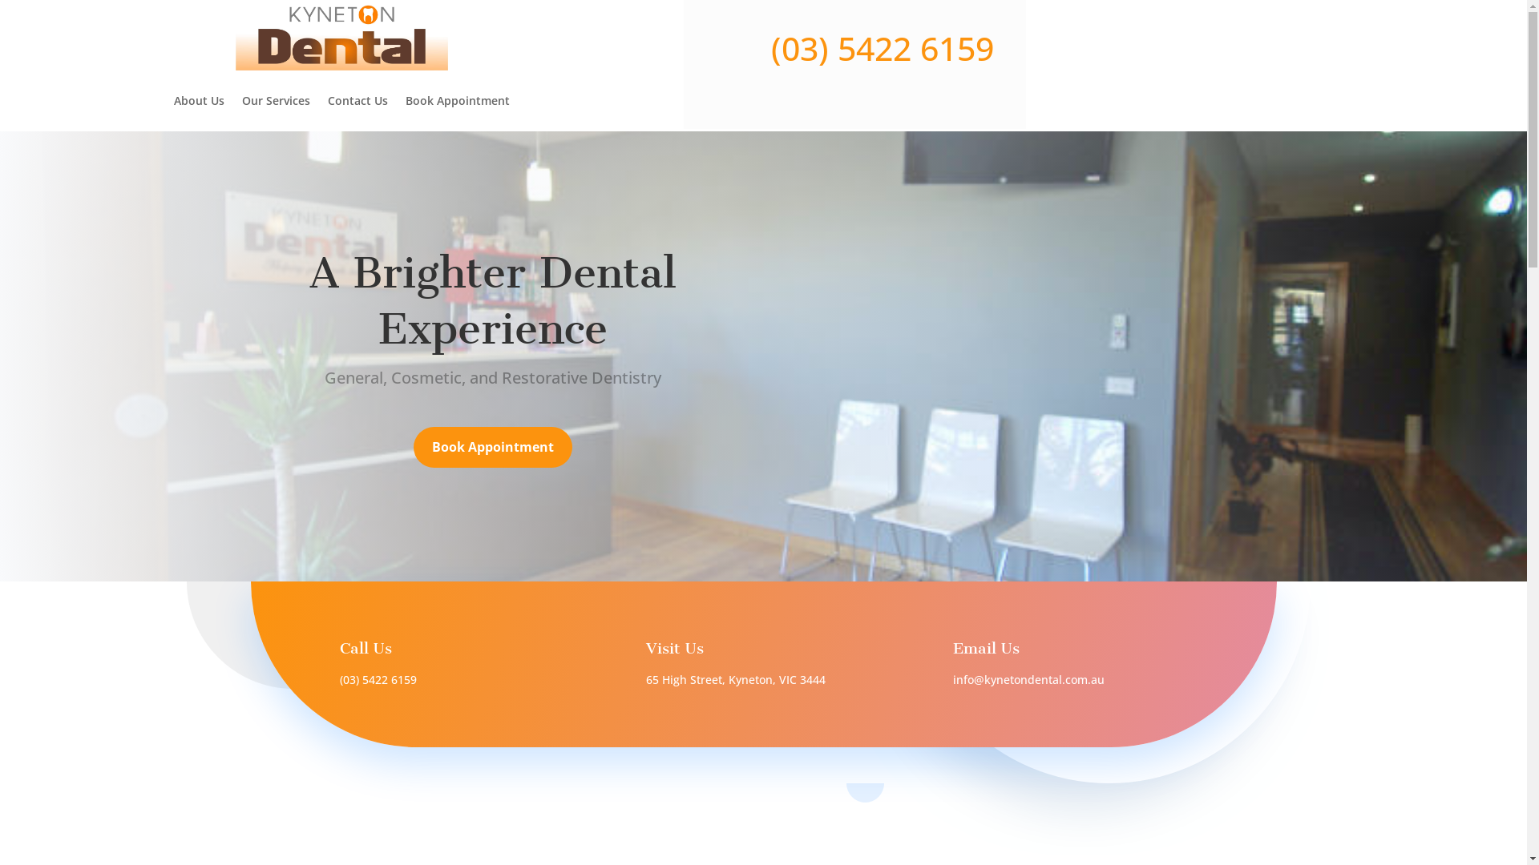  Describe the element at coordinates (357, 101) in the screenshot. I see `Contact Us` at that location.